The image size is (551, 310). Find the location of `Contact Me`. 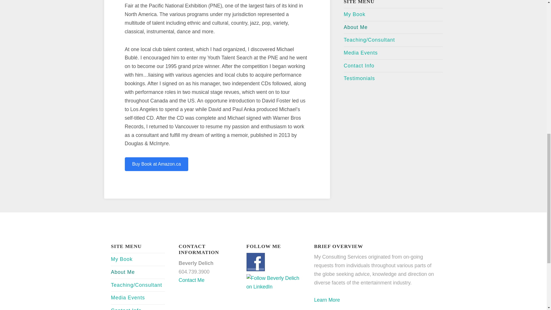

Contact Me is located at coordinates (191, 280).